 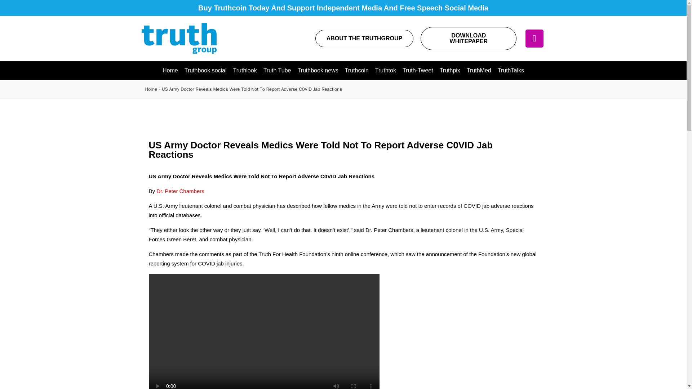 I want to click on TruthTalks, so click(x=511, y=71).